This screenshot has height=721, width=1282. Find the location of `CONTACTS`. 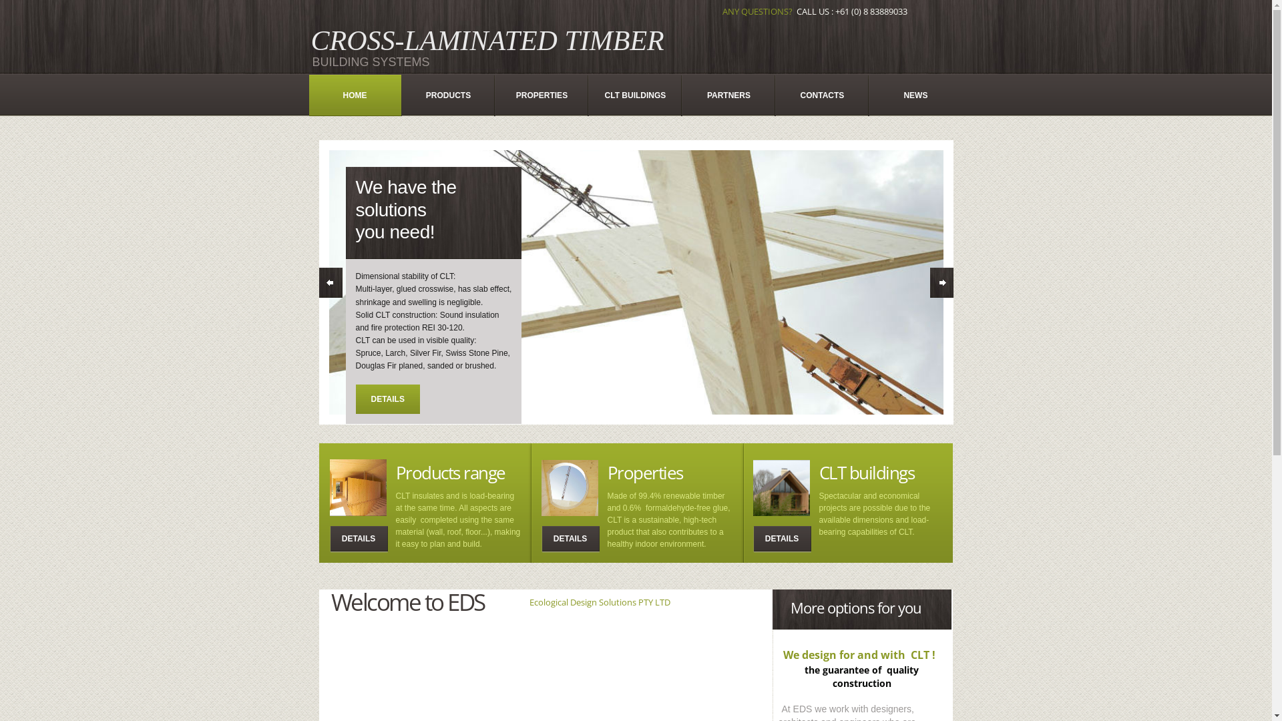

CONTACTS is located at coordinates (822, 95).